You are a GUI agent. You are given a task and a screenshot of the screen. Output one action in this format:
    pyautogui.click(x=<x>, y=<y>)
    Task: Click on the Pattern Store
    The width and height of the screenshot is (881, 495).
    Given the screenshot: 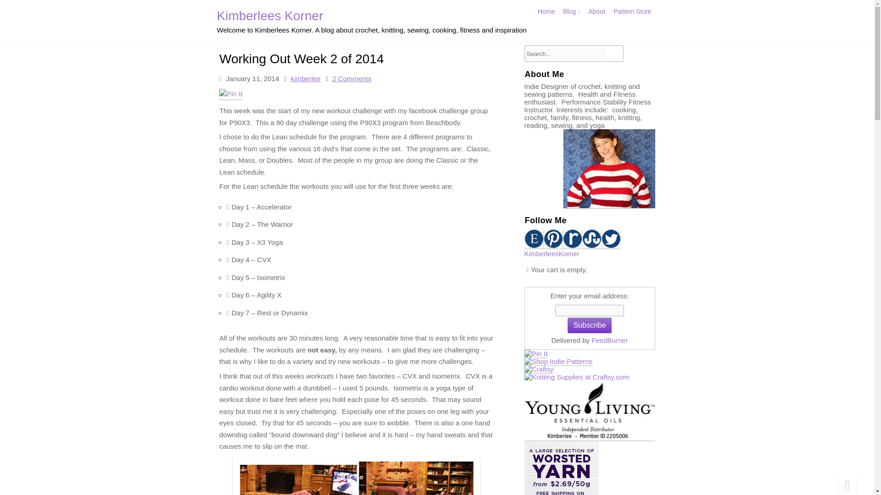 What is the action you would take?
    pyautogui.click(x=628, y=14)
    